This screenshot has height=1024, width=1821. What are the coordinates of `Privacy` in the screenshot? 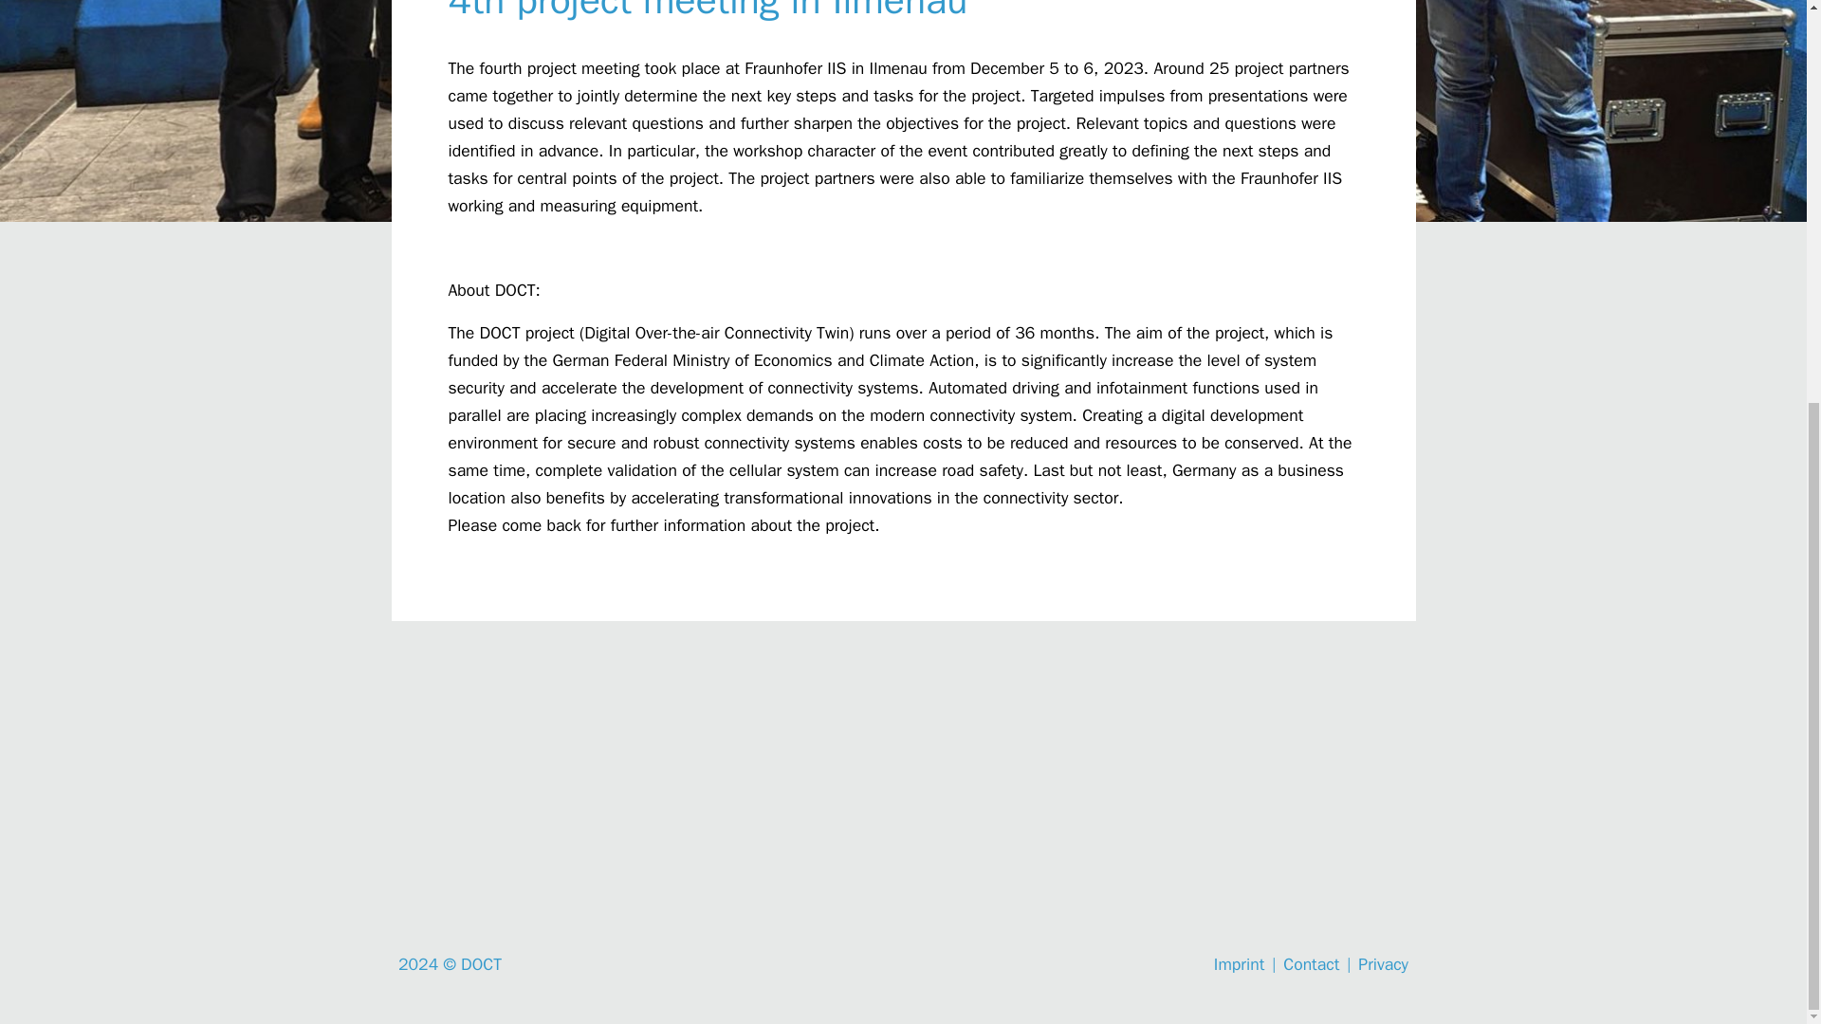 It's located at (1383, 963).